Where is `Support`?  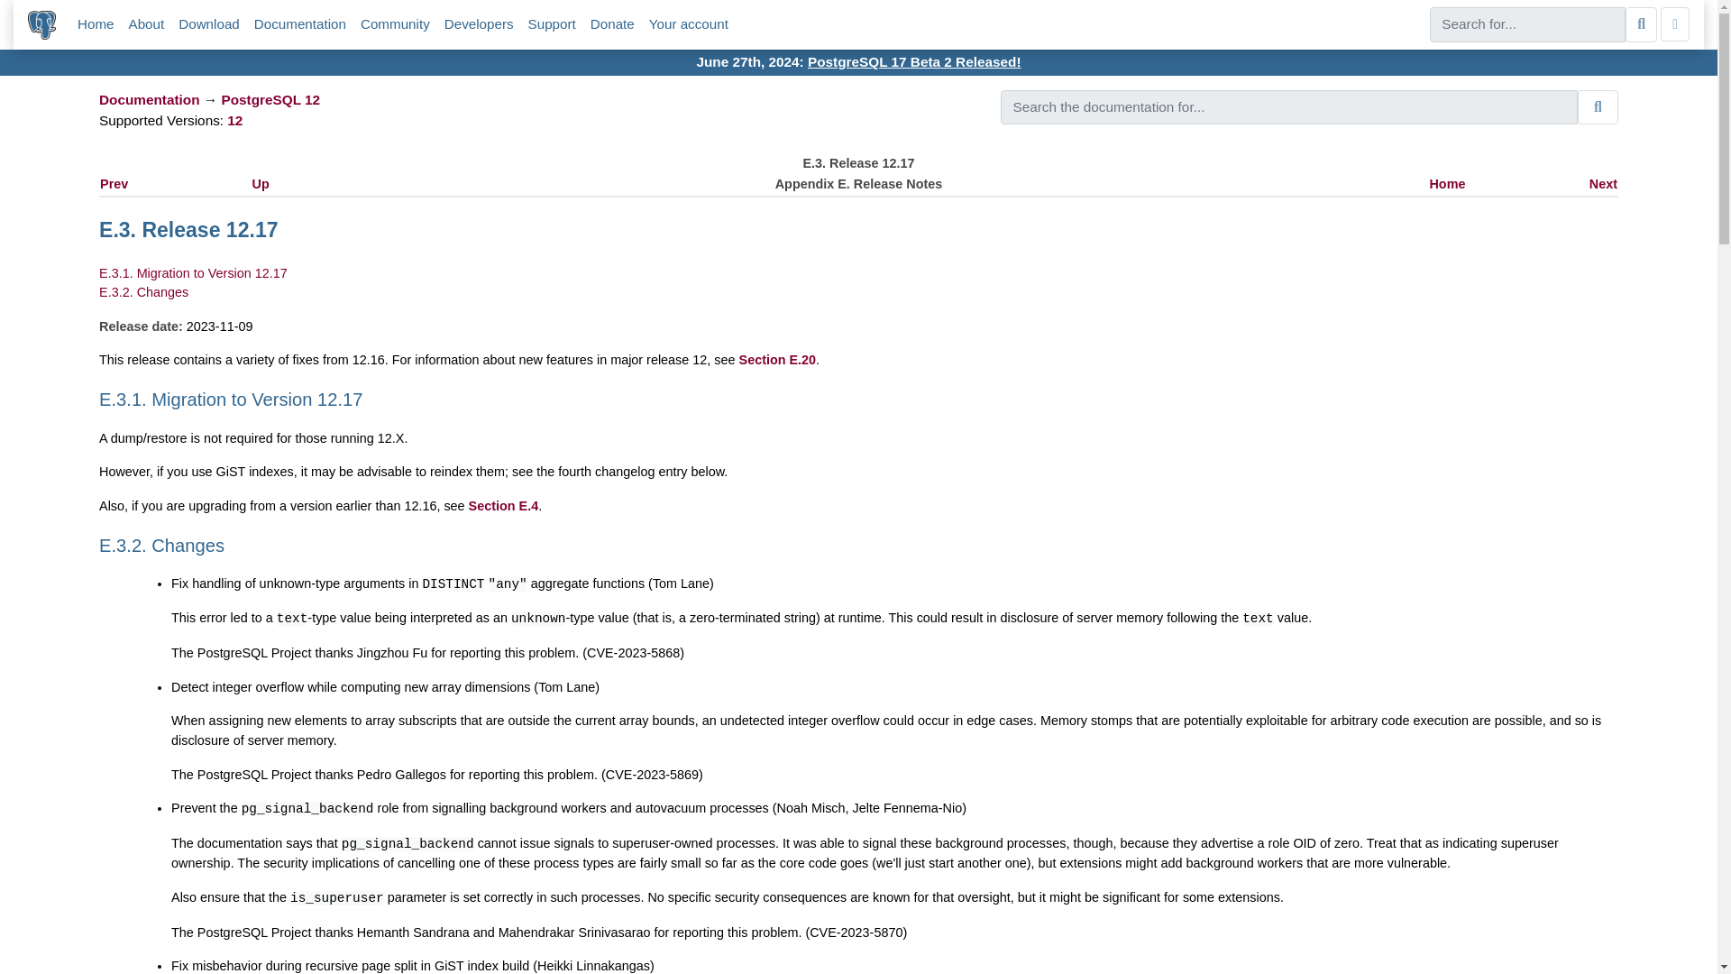
Support is located at coordinates (552, 23).